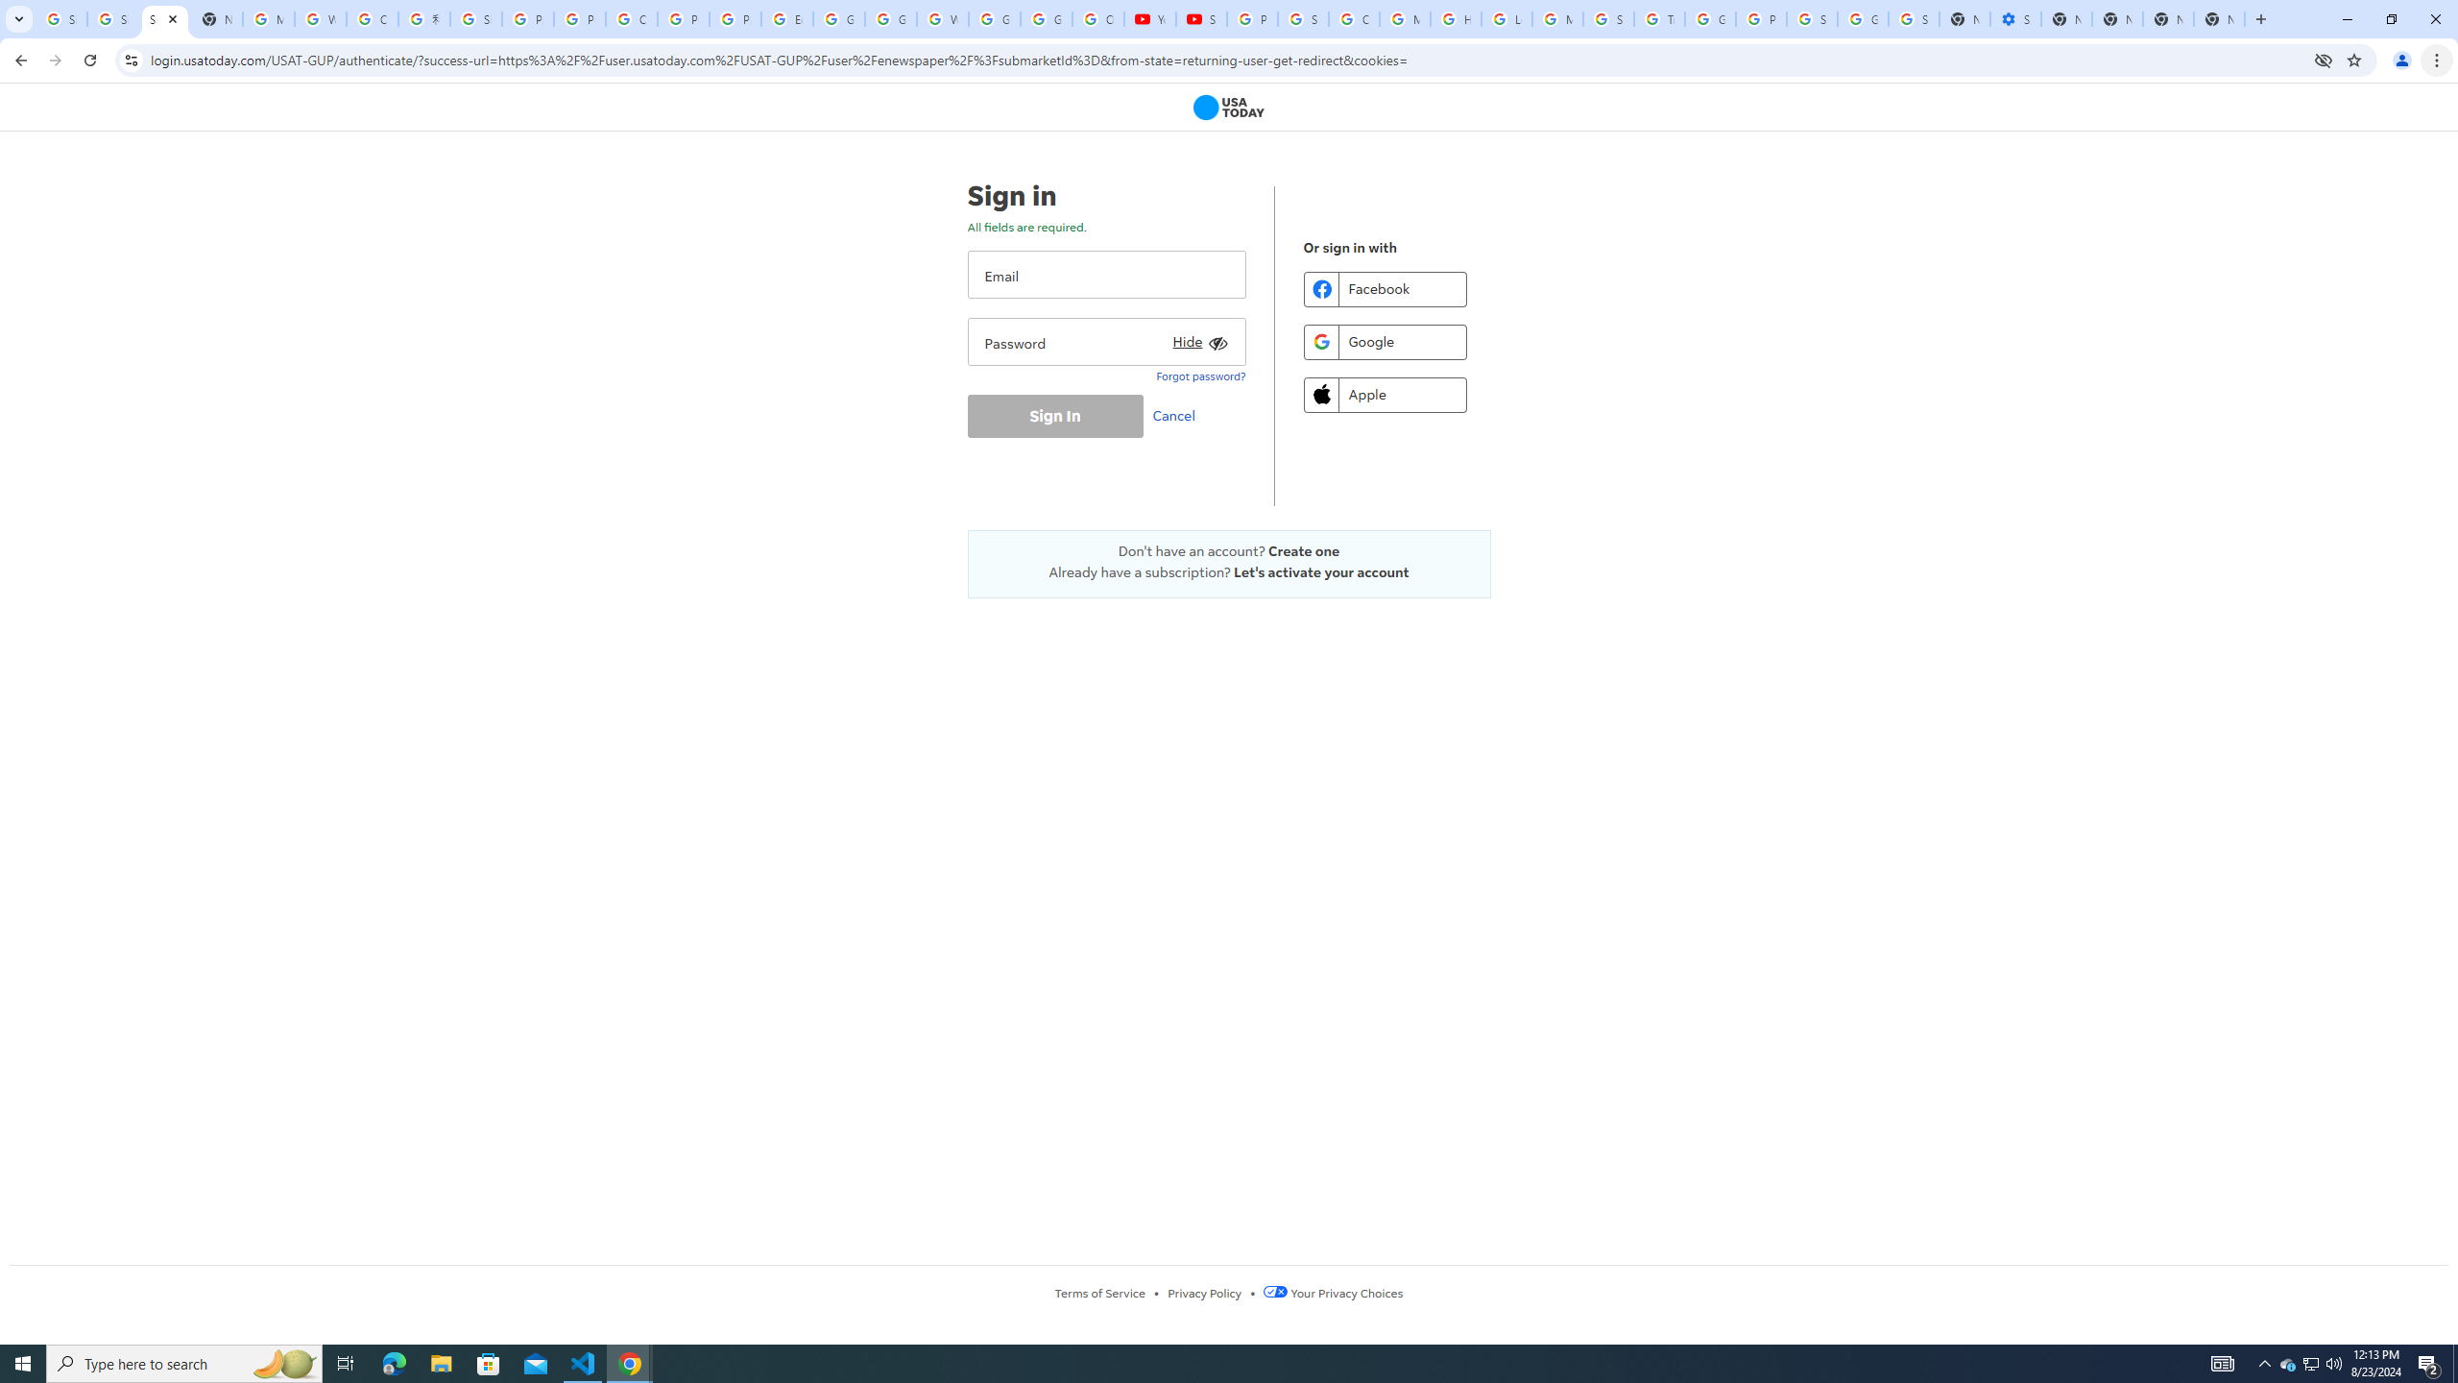 The width and height of the screenshot is (2458, 1383). Describe the element at coordinates (837, 19) in the screenshot. I see `Google Slides: Sign-in` at that location.